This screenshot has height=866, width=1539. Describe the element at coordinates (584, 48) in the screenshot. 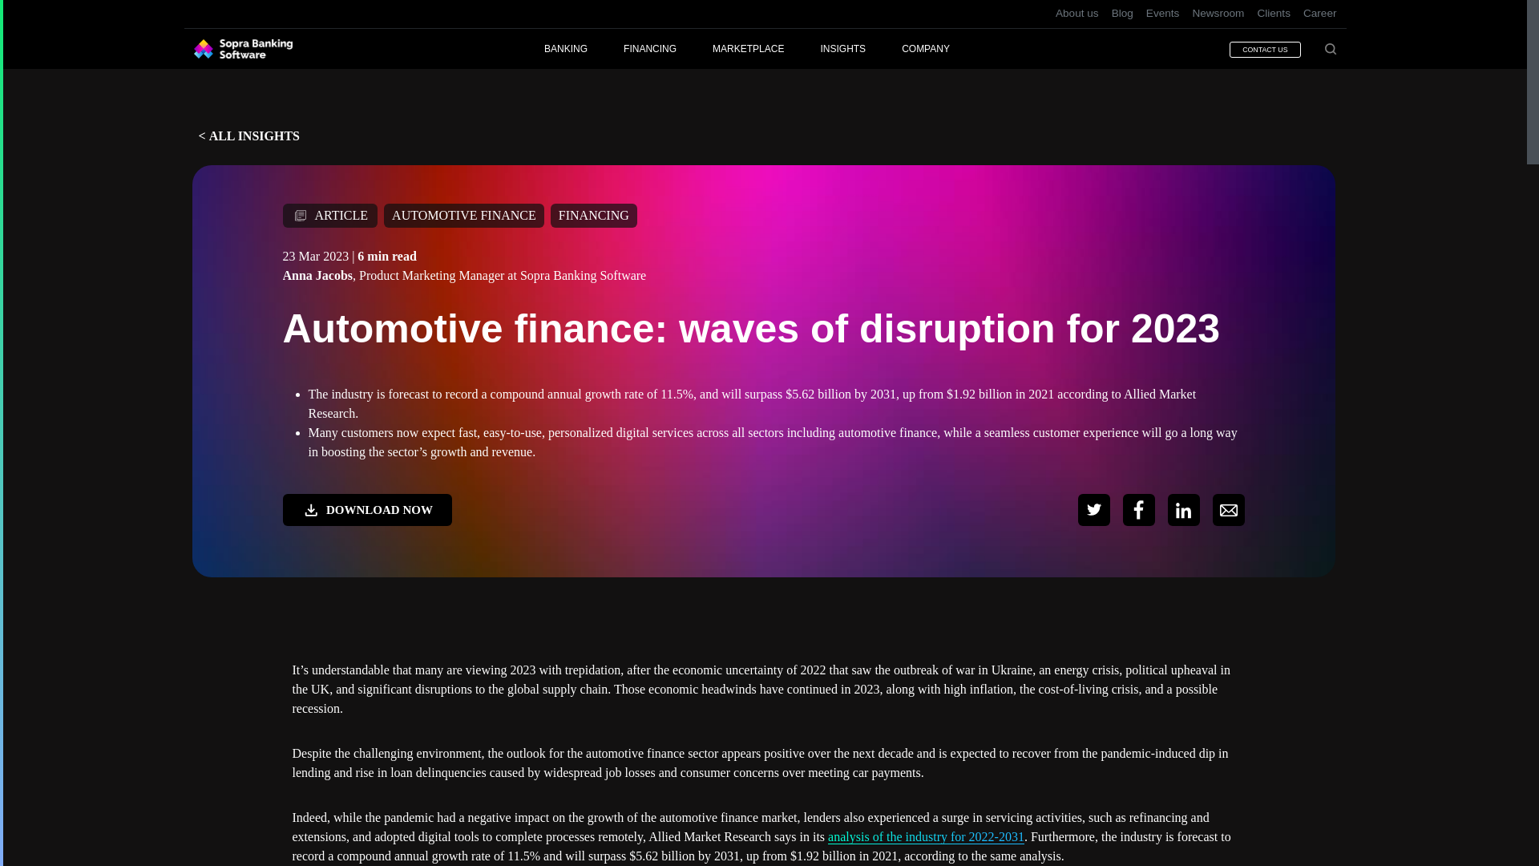

I see `BANKING` at that location.